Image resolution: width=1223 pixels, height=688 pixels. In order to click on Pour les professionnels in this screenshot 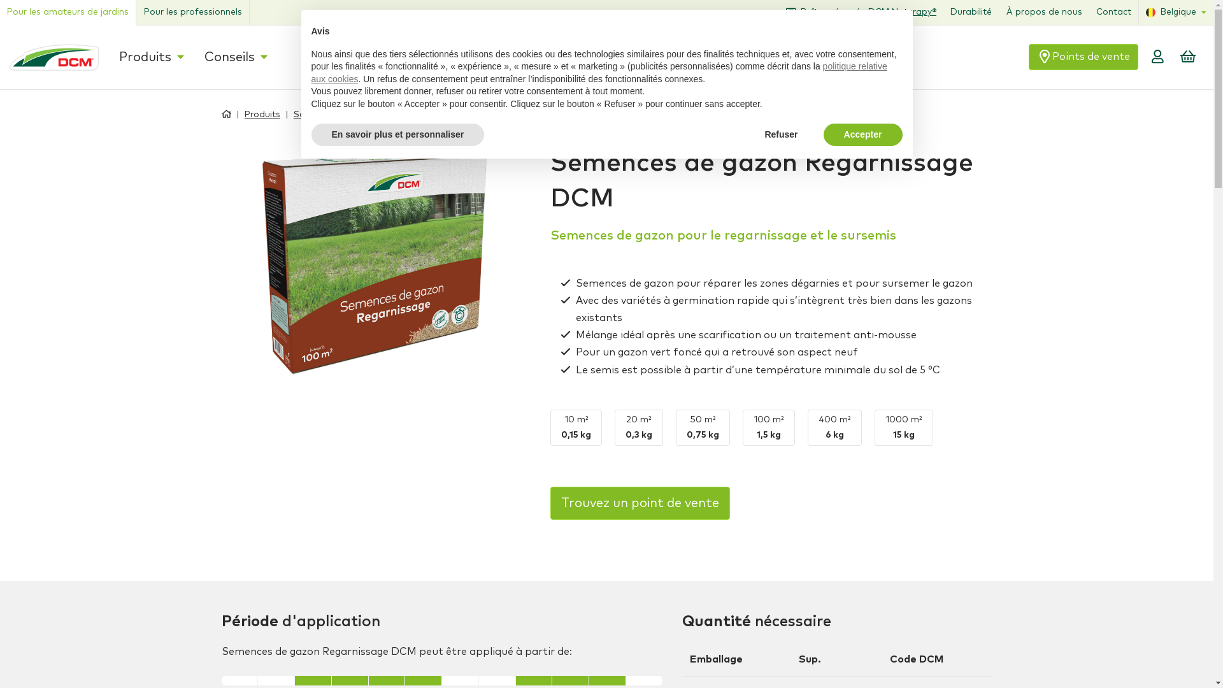, I will do `click(192, 13)`.